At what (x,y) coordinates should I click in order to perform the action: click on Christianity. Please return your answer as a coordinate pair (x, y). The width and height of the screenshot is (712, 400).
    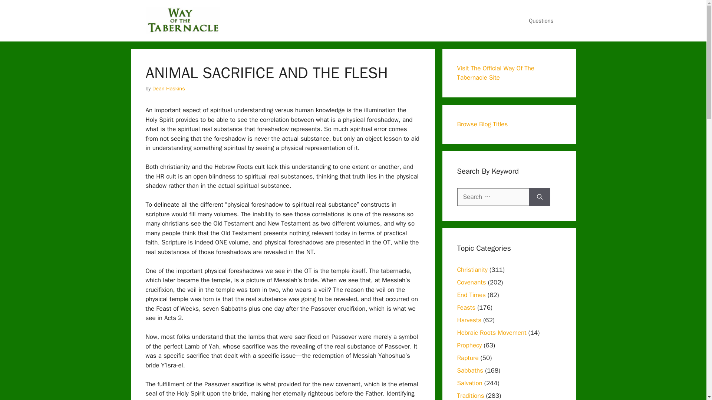
    Looking at the image, I should click on (472, 270).